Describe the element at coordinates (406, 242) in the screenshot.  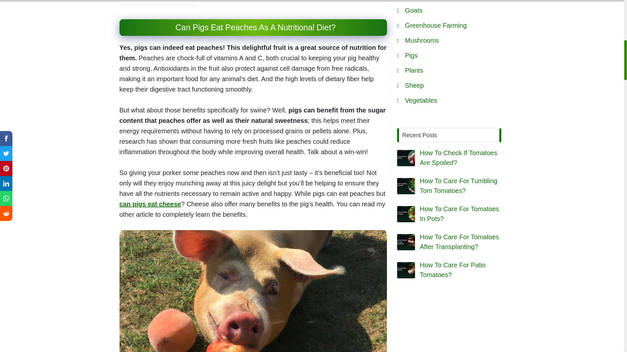
I see `How To Care For Tomatoes After Transplanting?` at that location.